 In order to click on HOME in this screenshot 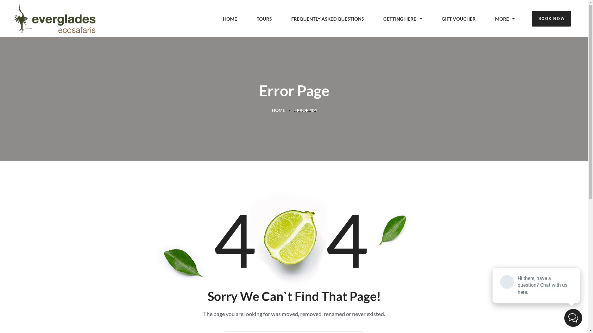, I will do `click(279, 110)`.